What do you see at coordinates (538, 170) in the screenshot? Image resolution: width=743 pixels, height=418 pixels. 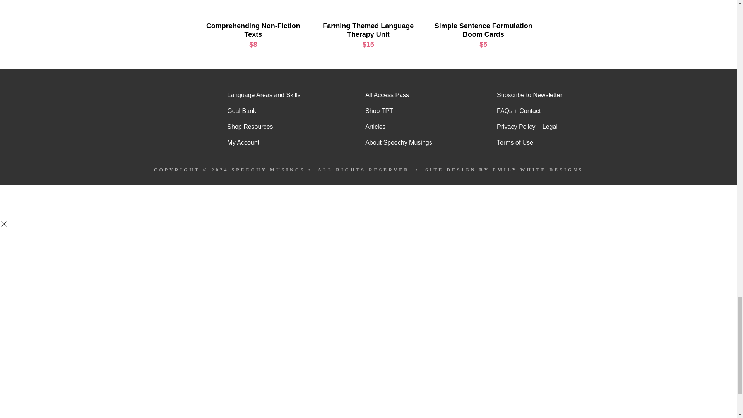 I see `EMILY WHITE DESIGNS` at bounding box center [538, 170].